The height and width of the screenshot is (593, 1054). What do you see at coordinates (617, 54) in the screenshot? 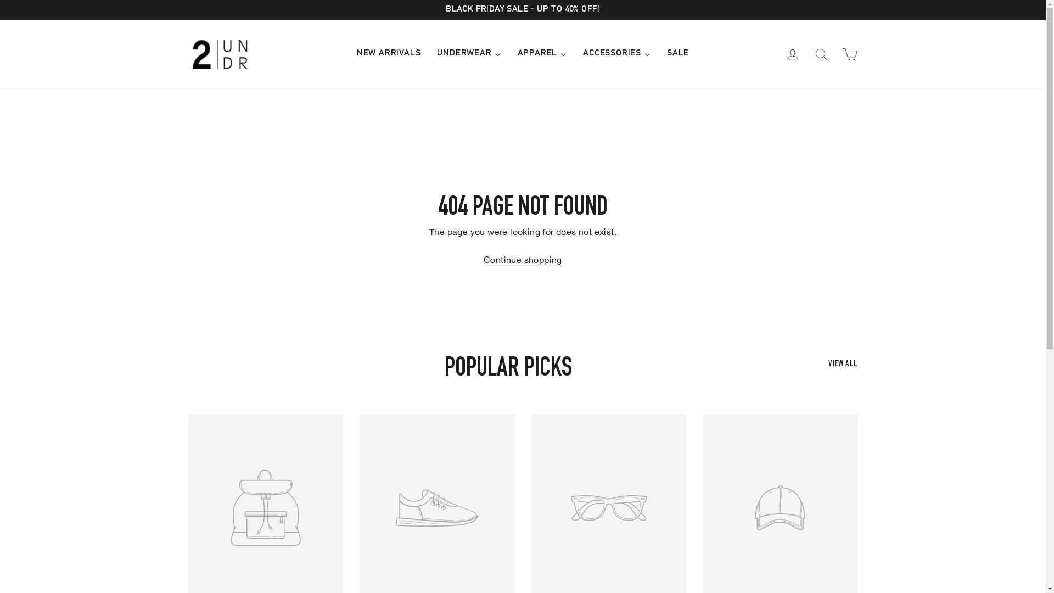
I see `ACCESSORIES` at bounding box center [617, 54].